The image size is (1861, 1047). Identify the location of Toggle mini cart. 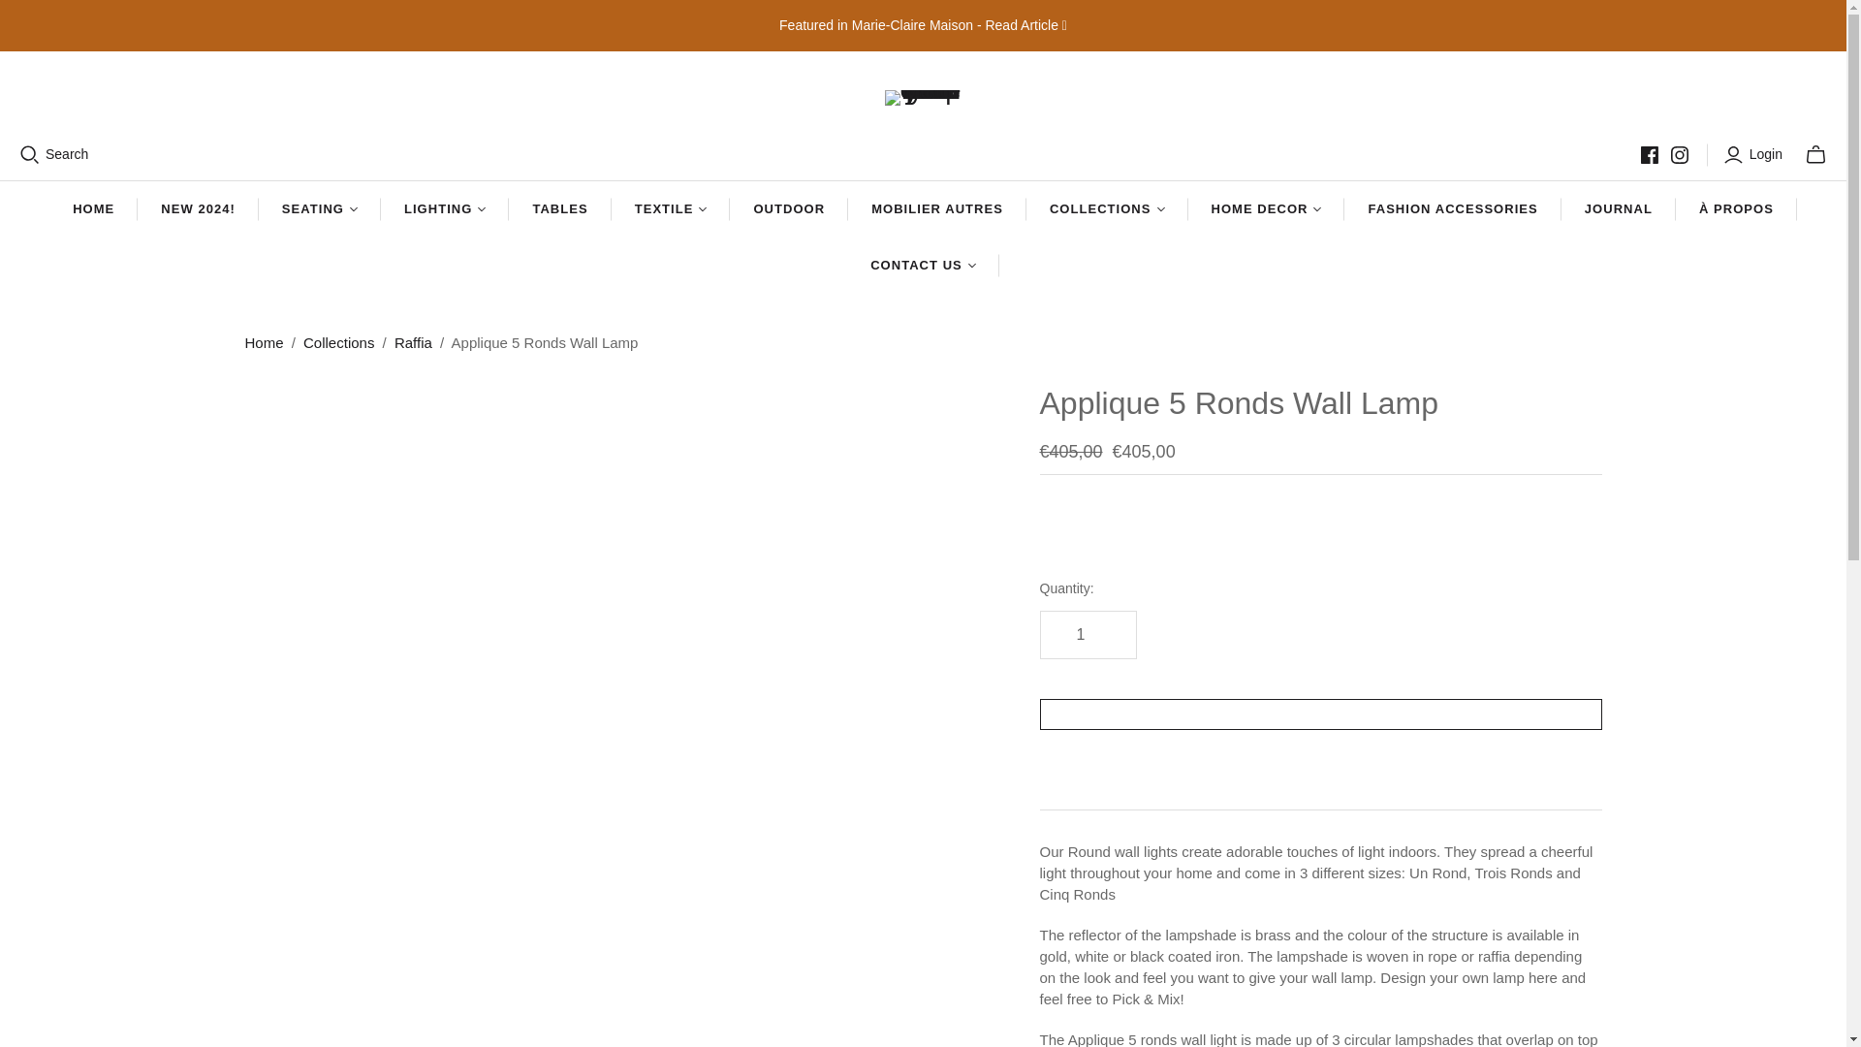
(1814, 155).